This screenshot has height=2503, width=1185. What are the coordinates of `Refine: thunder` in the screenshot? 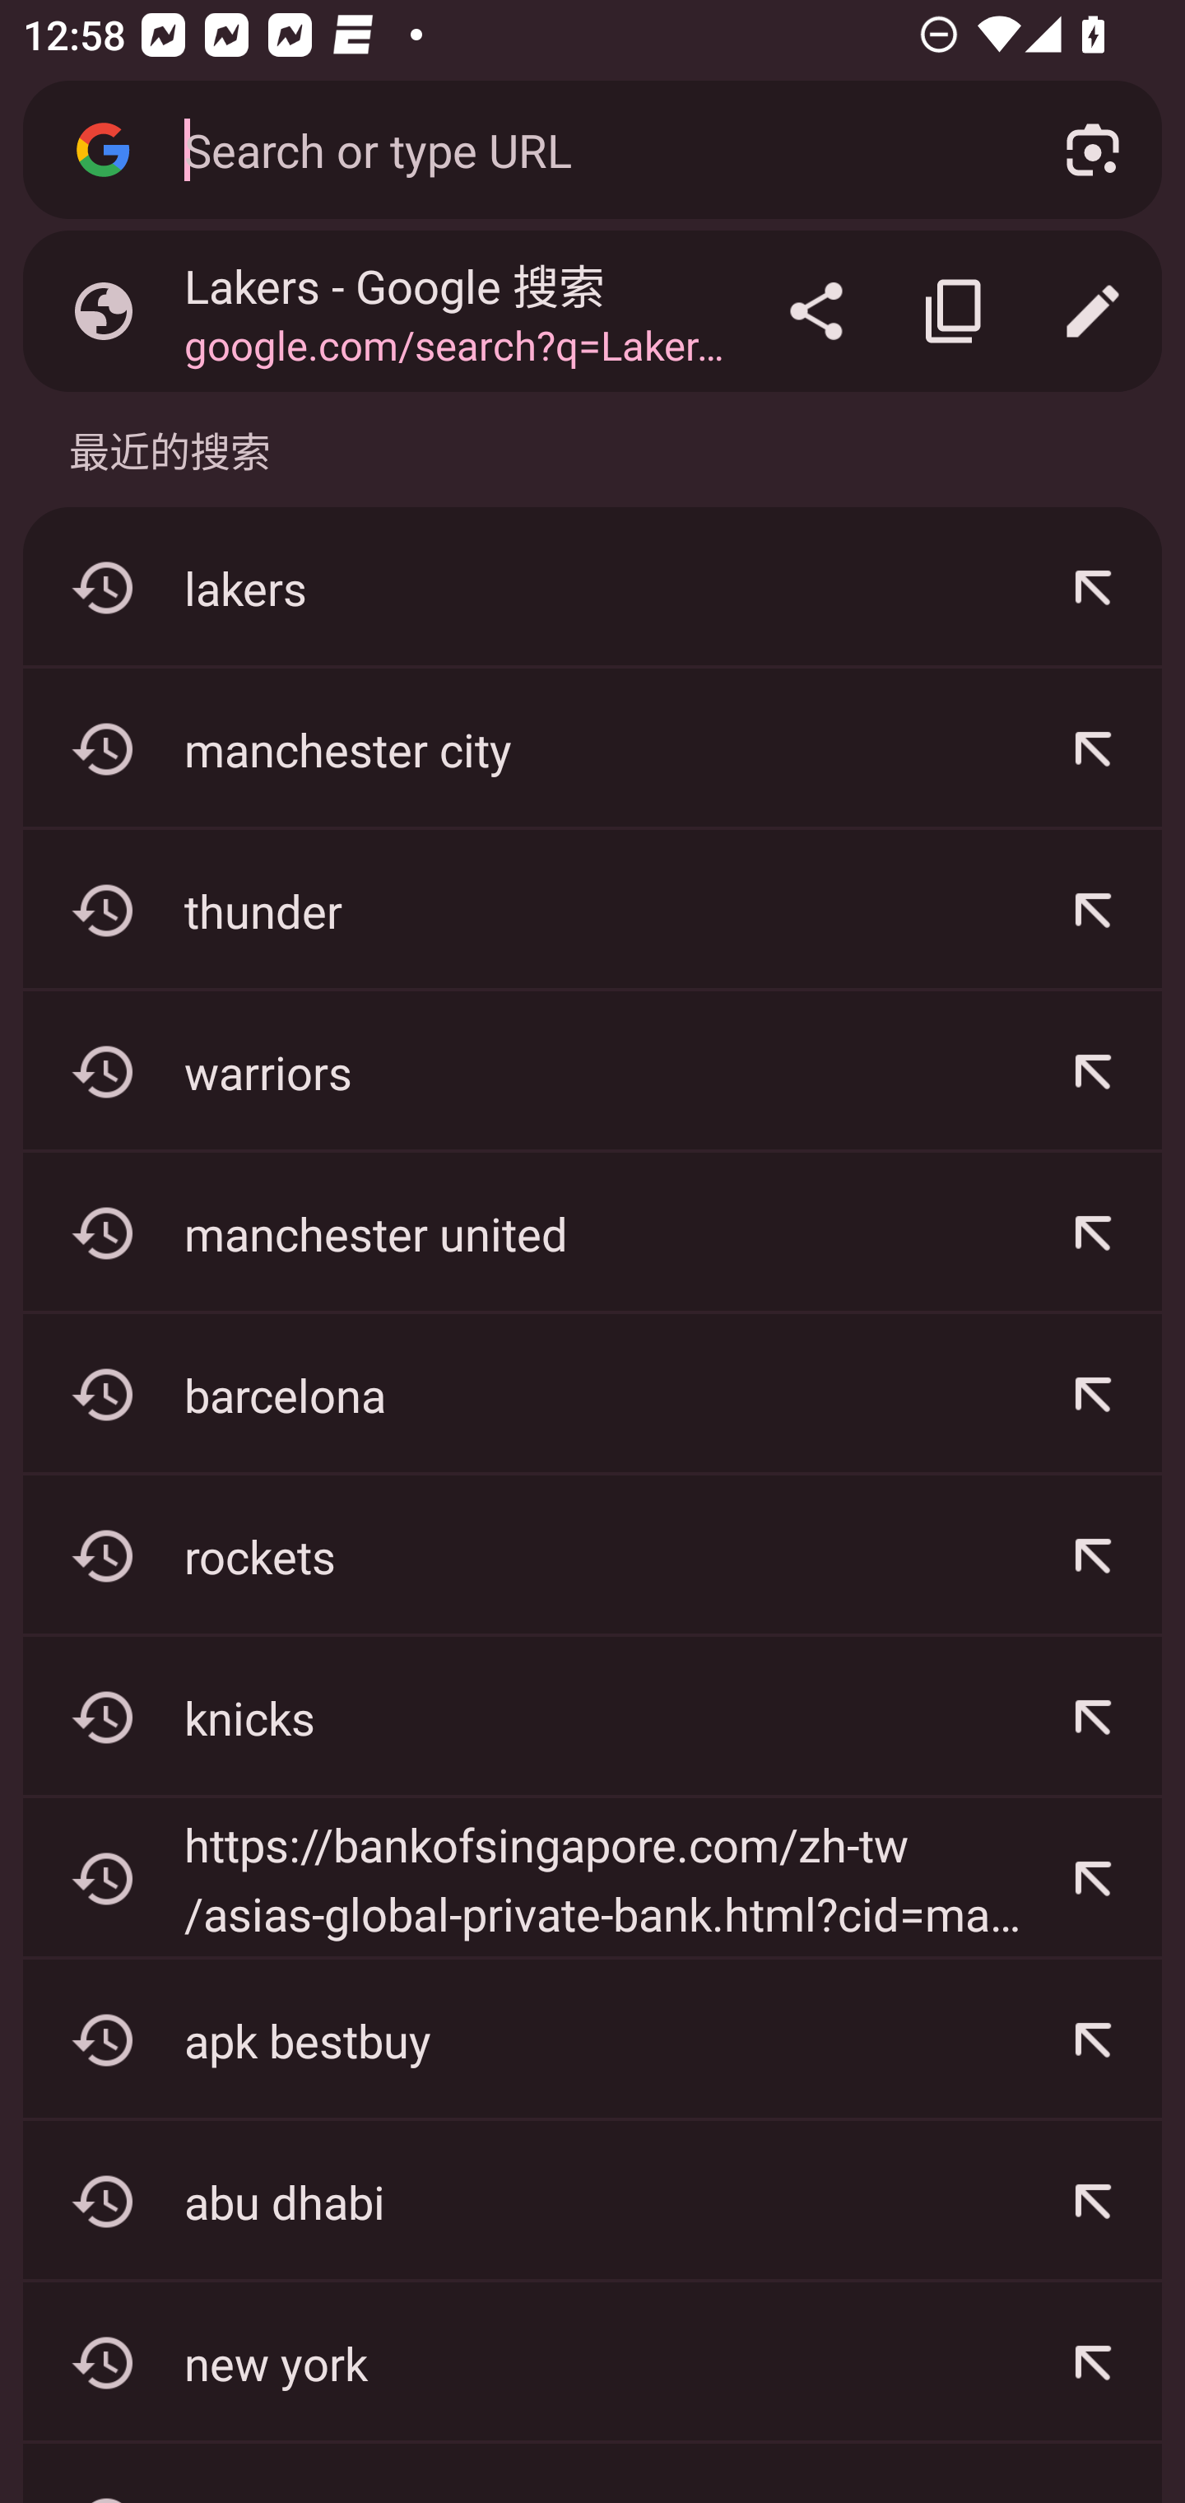 It's located at (1093, 911).